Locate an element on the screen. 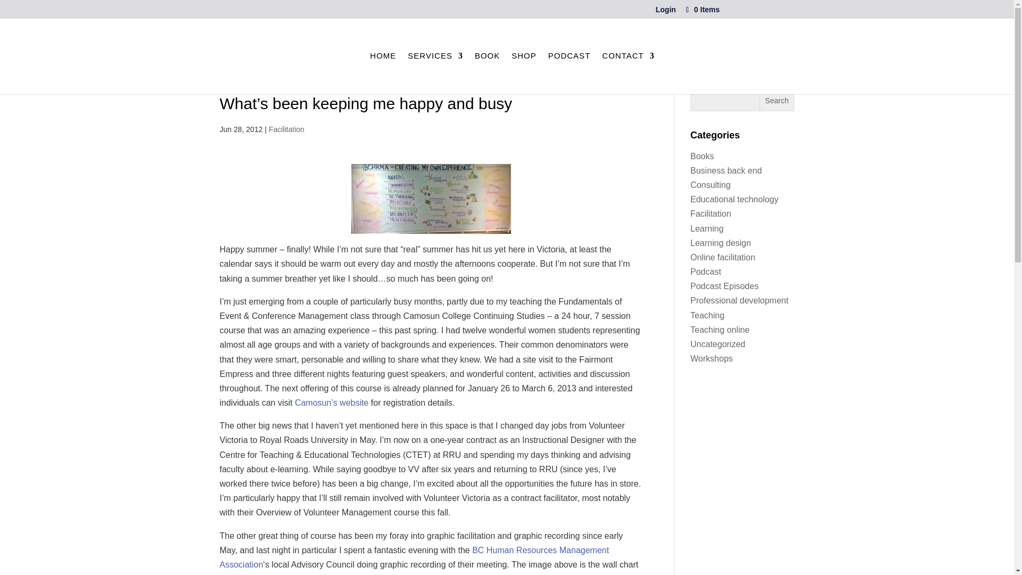 Image resolution: width=1022 pixels, height=575 pixels. Educational technology is located at coordinates (734, 199).